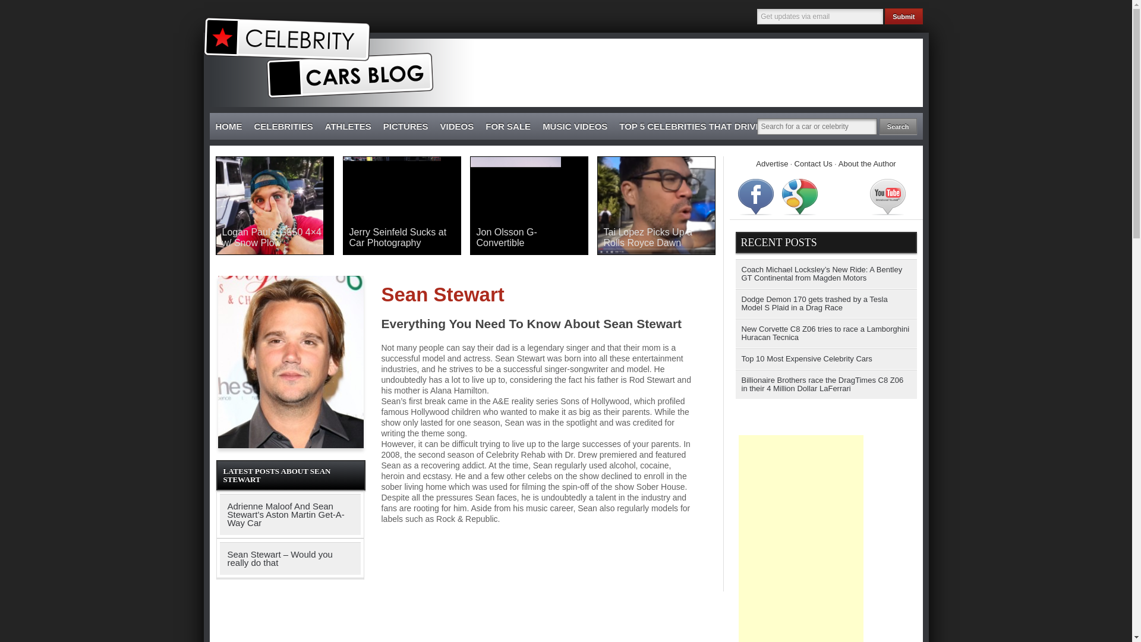 This screenshot has width=1141, height=642. Describe the element at coordinates (826, 359) in the screenshot. I see `Top 10 Most Expensive Celebrity Cars` at that location.